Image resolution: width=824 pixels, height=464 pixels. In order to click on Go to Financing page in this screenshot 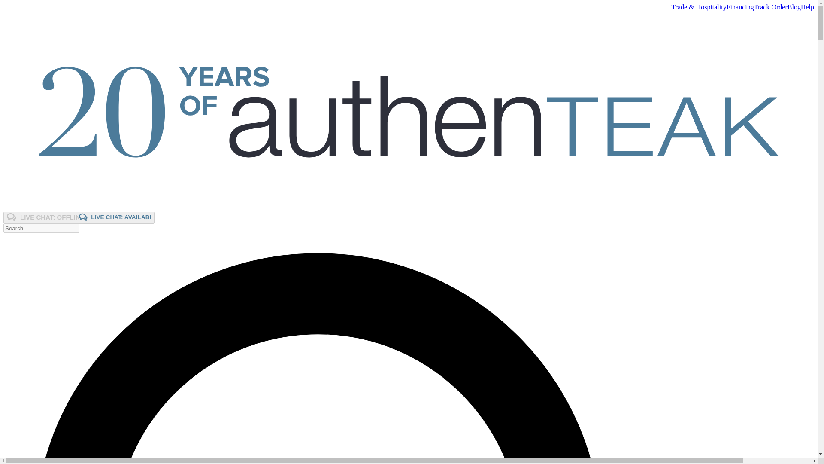, I will do `click(740, 7)`.